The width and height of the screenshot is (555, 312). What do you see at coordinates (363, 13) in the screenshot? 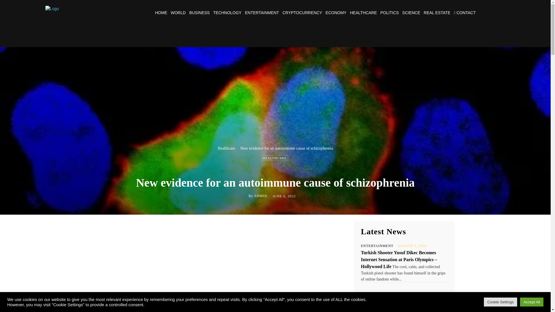
I see `HEALTHCARE` at bounding box center [363, 13].